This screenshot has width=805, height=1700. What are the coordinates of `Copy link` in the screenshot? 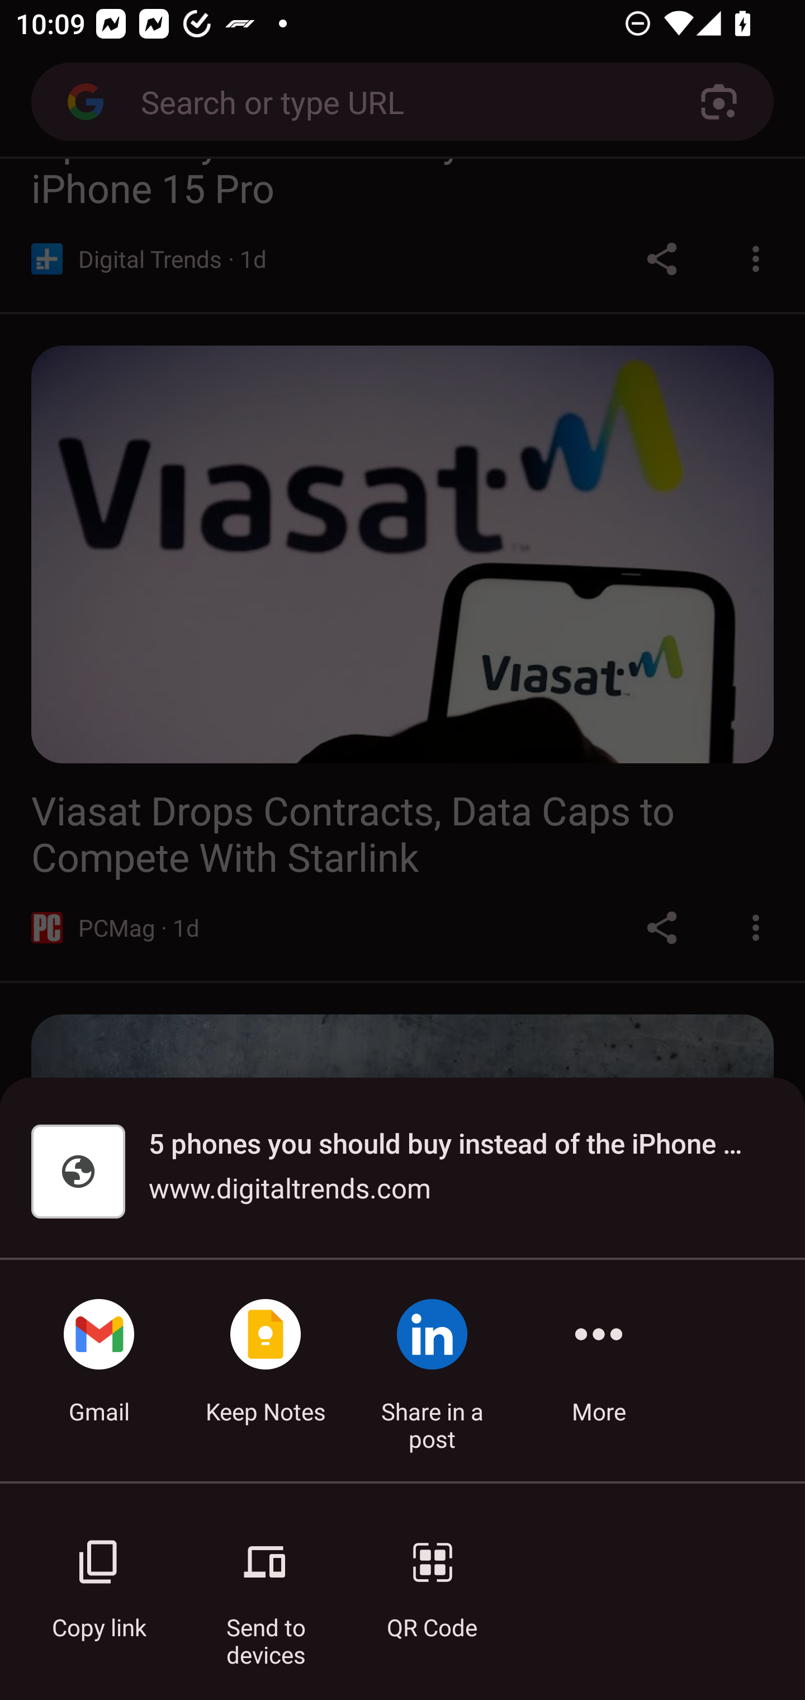 It's located at (99, 1577).